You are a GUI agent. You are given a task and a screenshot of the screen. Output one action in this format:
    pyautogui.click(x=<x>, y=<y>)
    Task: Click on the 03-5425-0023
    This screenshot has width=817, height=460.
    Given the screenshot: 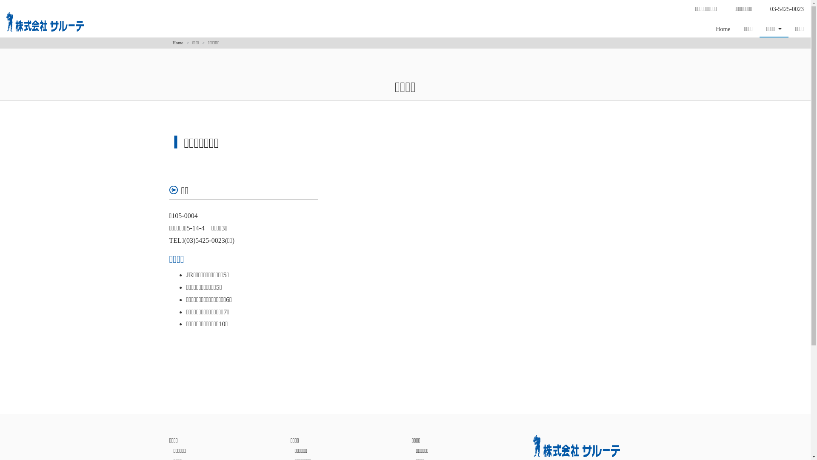 What is the action you would take?
    pyautogui.click(x=787, y=9)
    